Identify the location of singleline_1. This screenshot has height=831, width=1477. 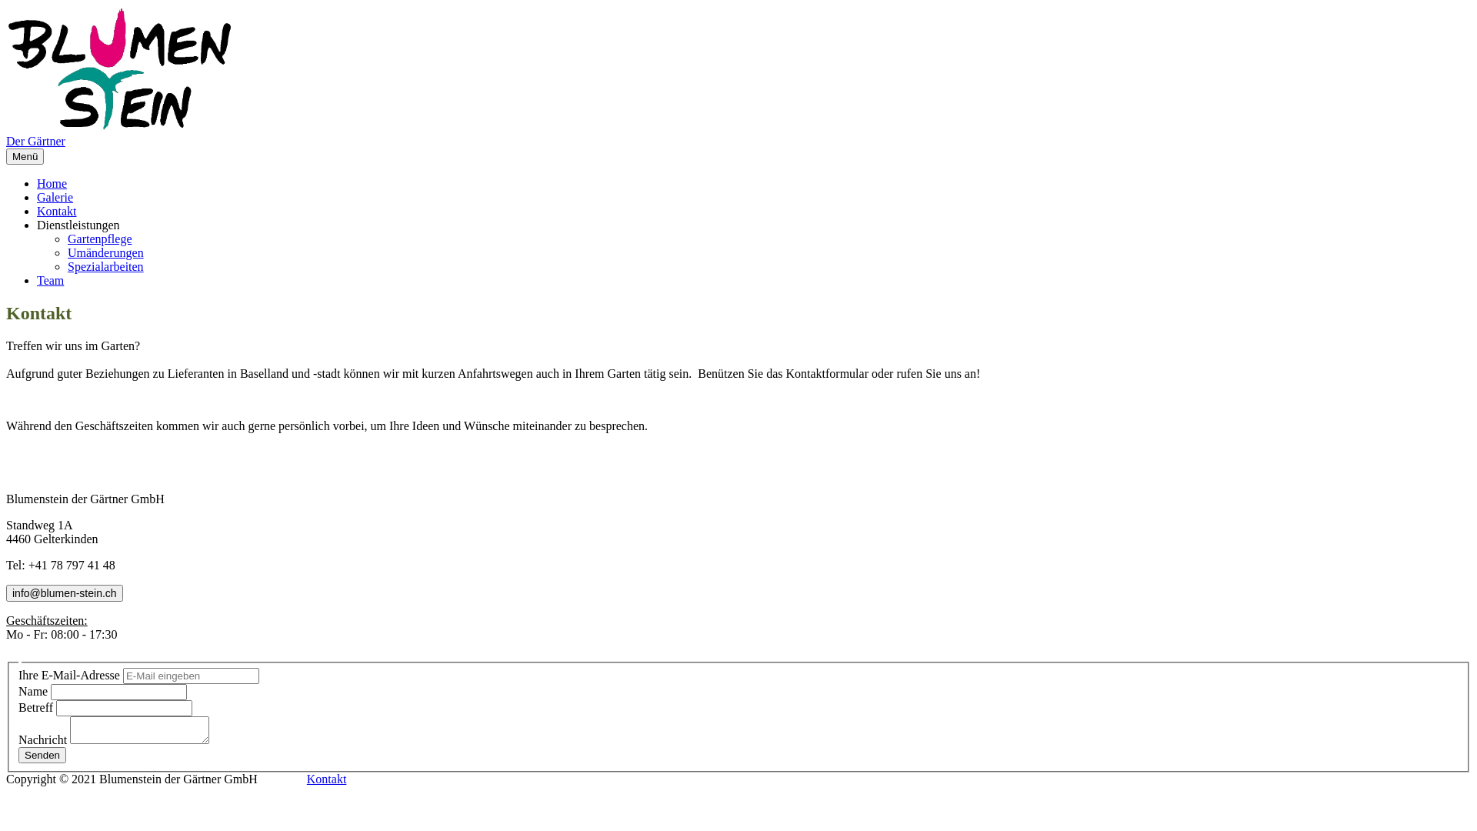
(118, 692).